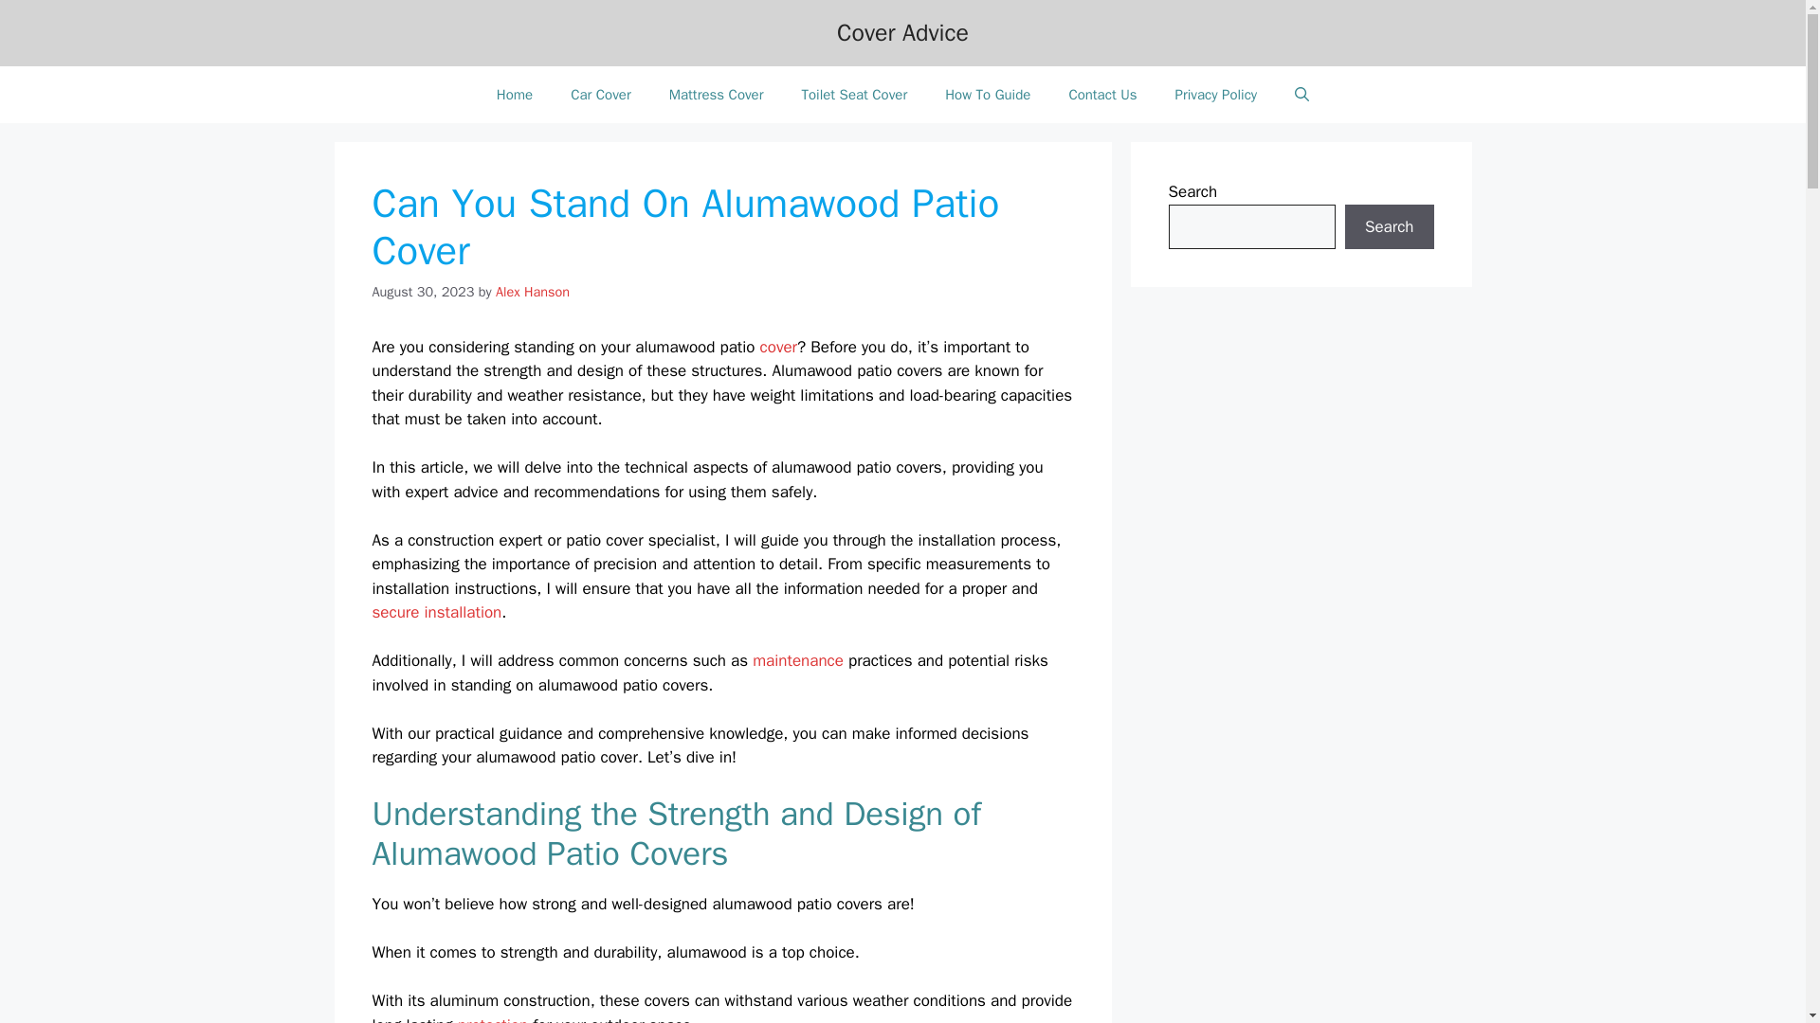 Image resolution: width=1820 pixels, height=1023 pixels. What do you see at coordinates (514, 95) in the screenshot?
I see `Home` at bounding box center [514, 95].